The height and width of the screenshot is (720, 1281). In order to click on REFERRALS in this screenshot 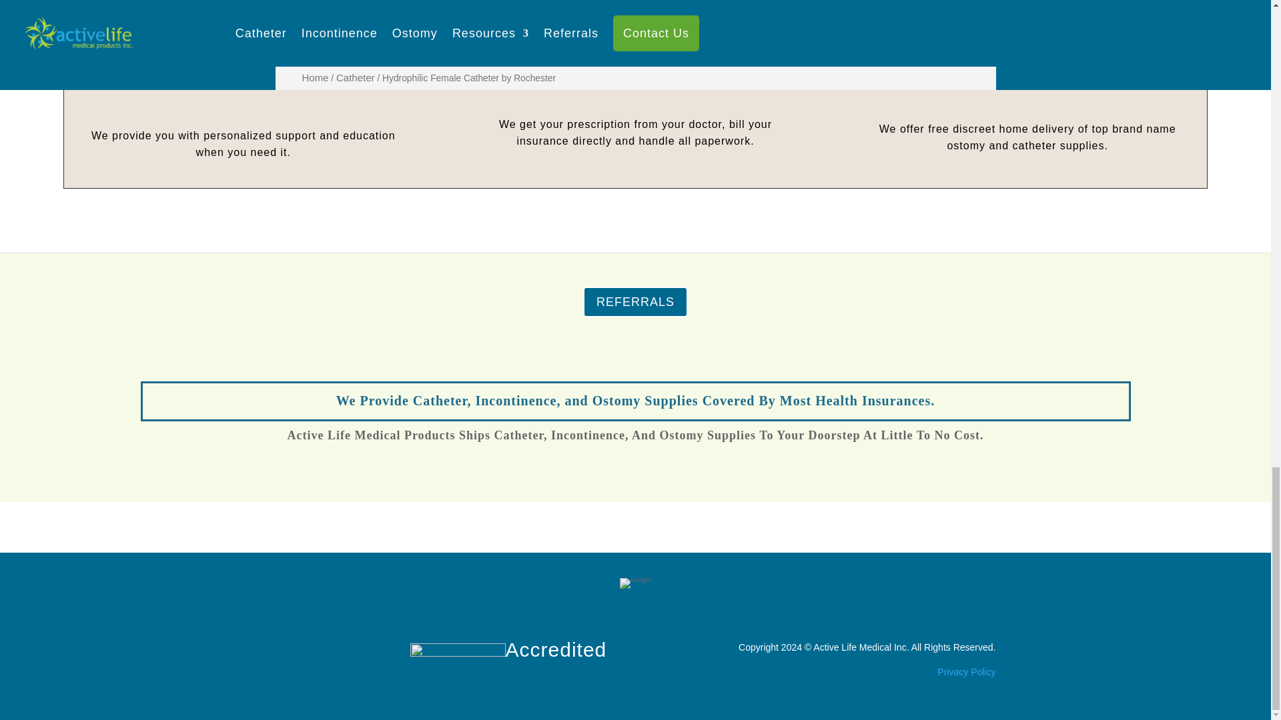, I will do `click(635, 301)`.